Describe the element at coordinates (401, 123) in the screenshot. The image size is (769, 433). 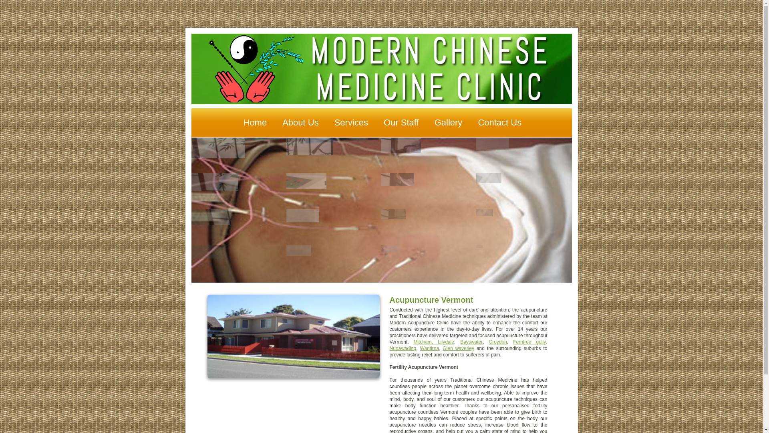
I see `Our Staff` at that location.